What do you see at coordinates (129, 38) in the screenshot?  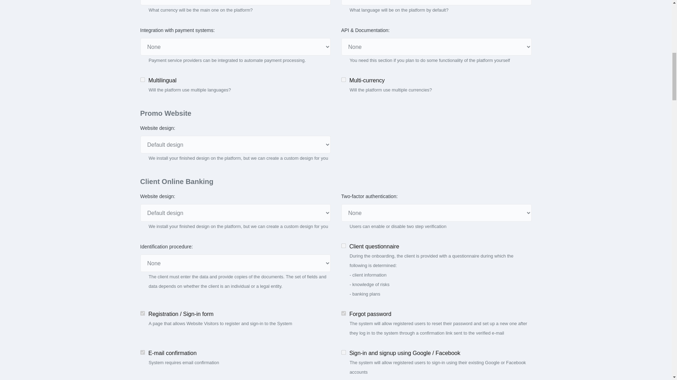 I see `on` at bounding box center [129, 38].